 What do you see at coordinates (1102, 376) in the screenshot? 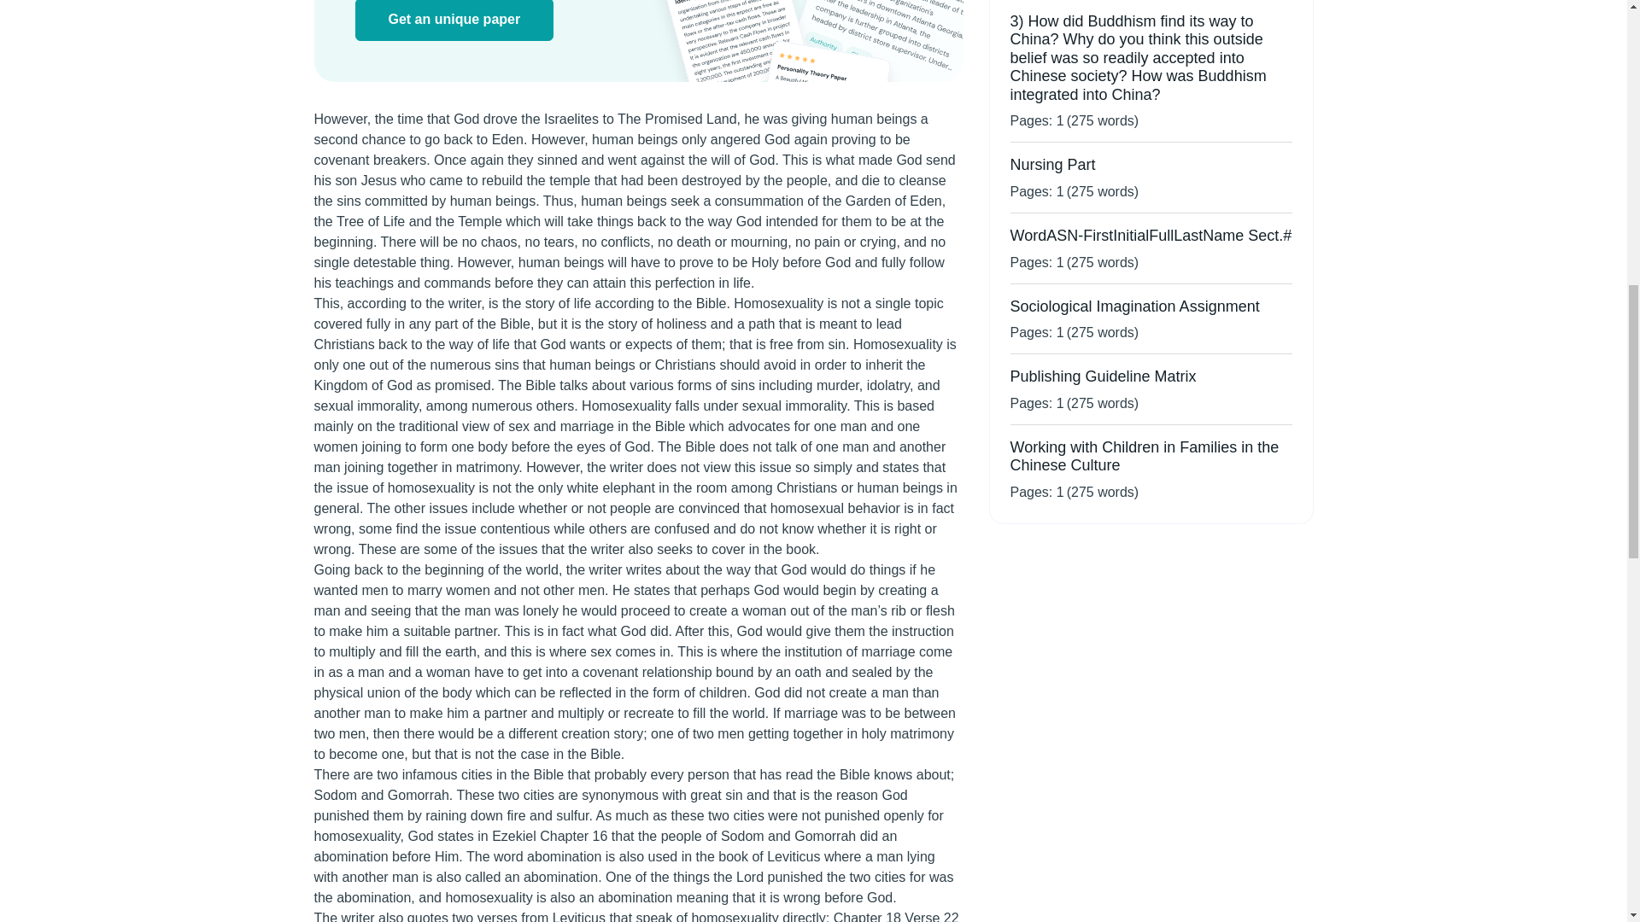
I see `Publishing Guideline Matrix` at bounding box center [1102, 376].